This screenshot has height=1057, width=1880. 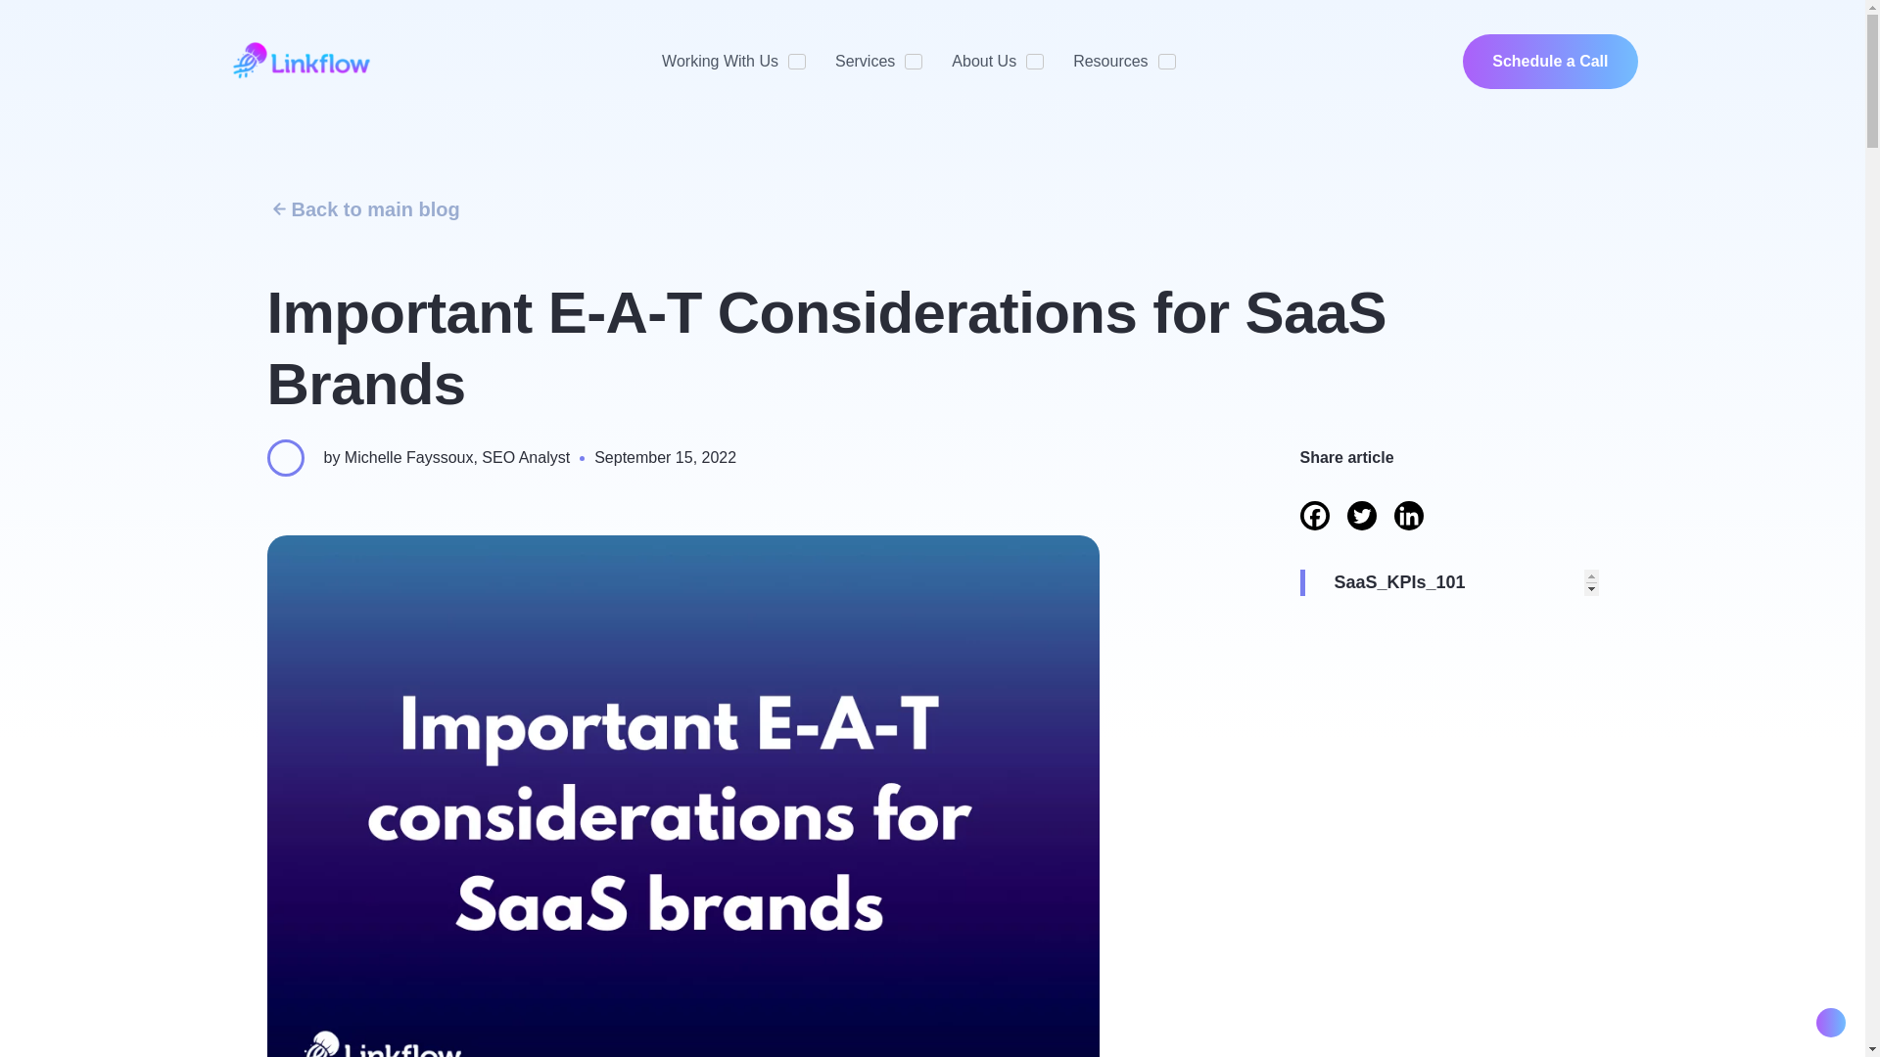 I want to click on Linkedin, so click(x=1408, y=515).